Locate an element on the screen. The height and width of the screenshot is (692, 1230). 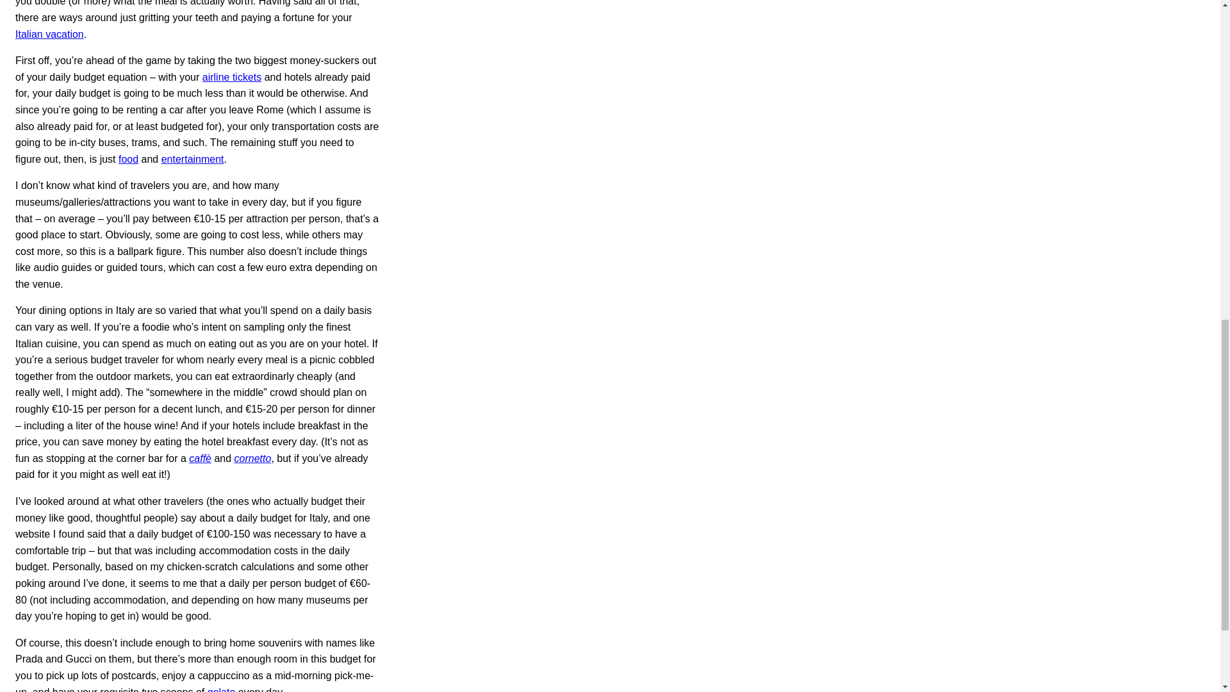
airline tickets is located at coordinates (232, 77).